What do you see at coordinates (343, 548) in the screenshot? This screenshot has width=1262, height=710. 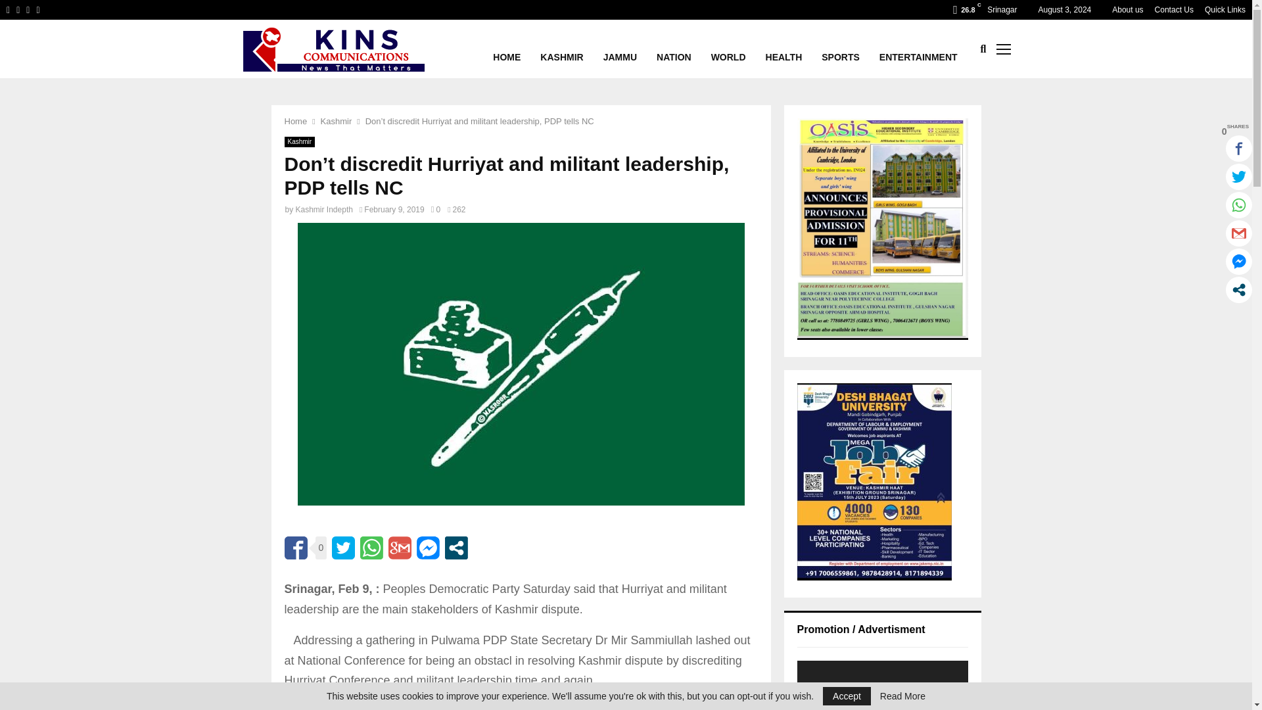 I see `Tweet` at bounding box center [343, 548].